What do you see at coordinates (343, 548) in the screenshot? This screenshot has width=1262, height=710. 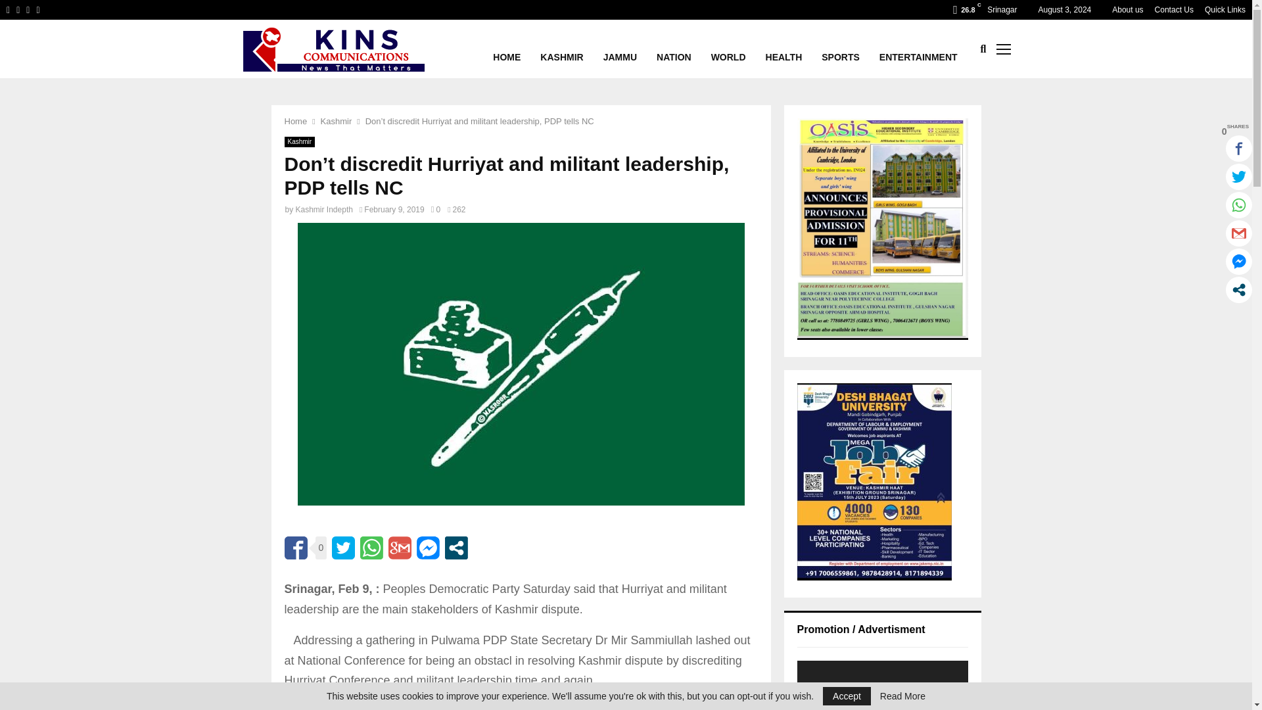 I see `Tweet` at bounding box center [343, 548].